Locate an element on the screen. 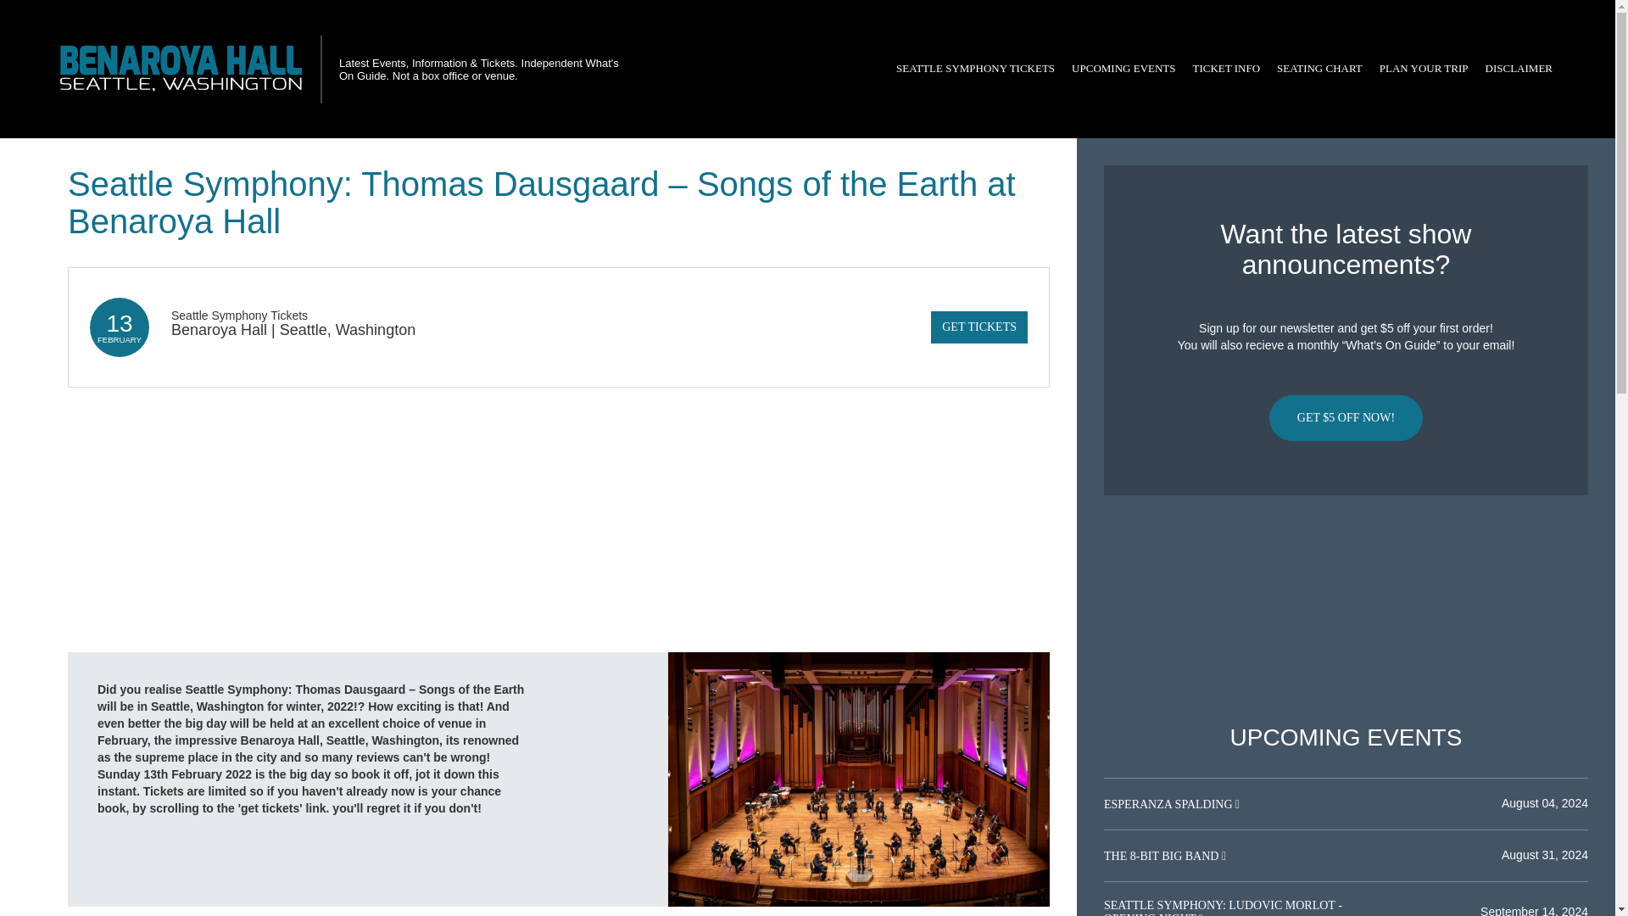 The image size is (1628, 916). GET TICKETS is located at coordinates (978, 327).